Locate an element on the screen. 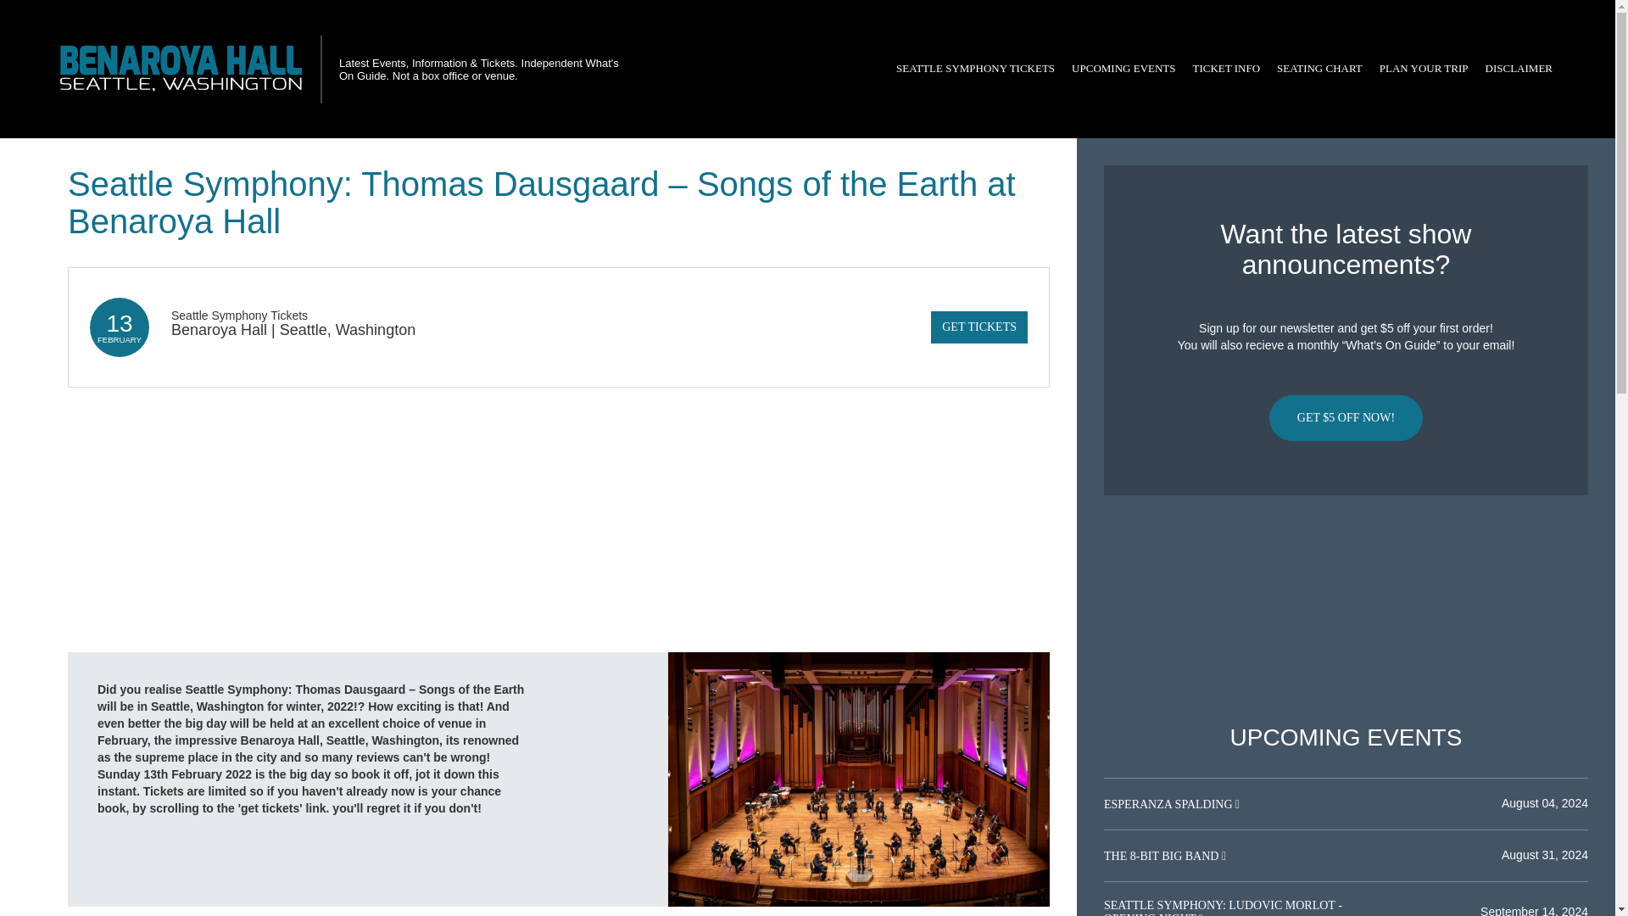 The image size is (1628, 916). GET TICKETS is located at coordinates (978, 327).